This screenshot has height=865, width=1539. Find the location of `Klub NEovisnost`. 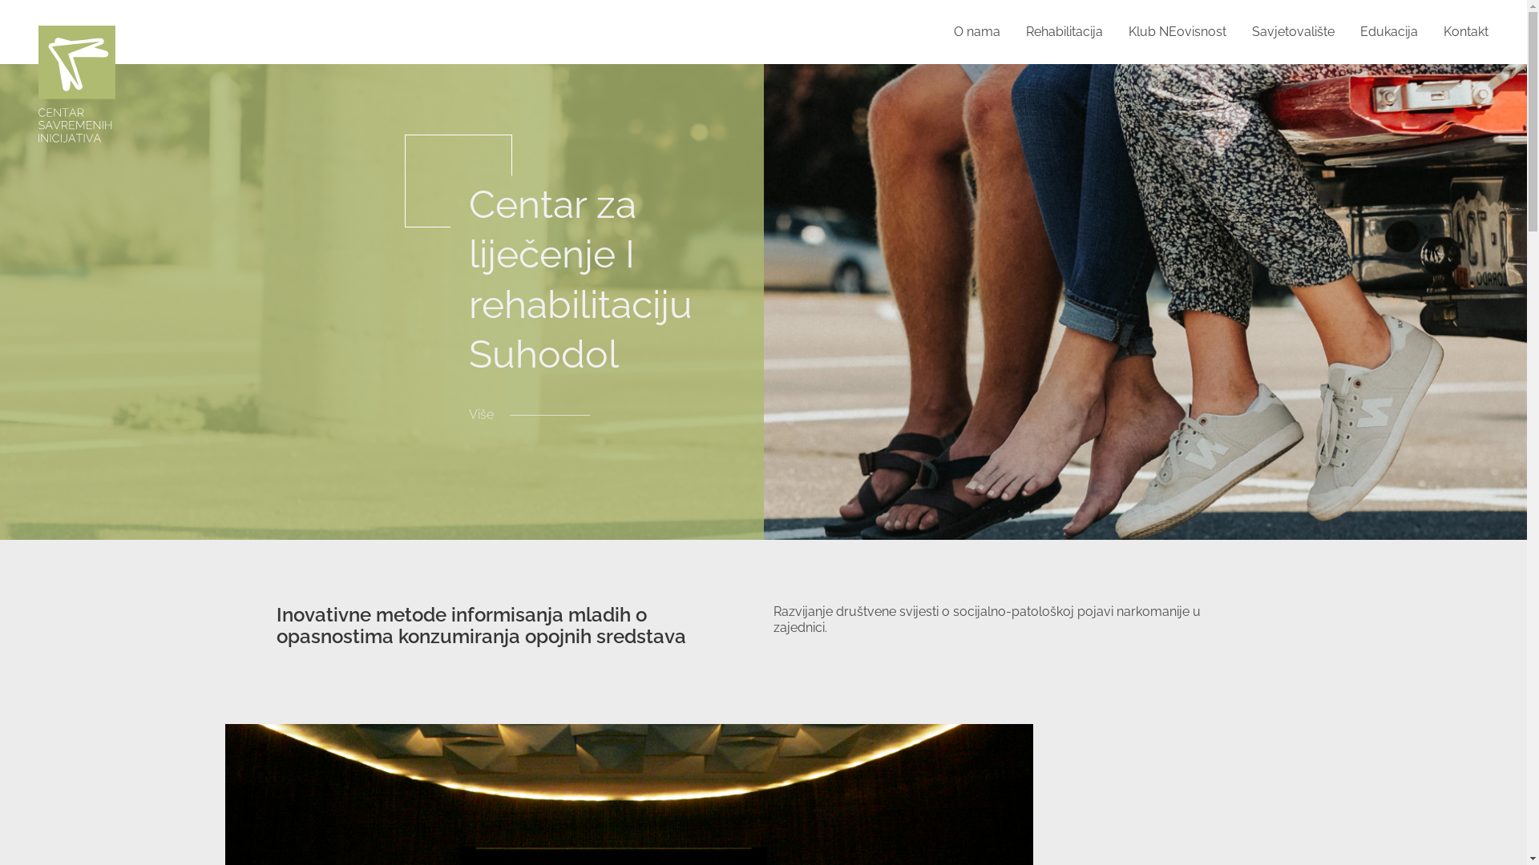

Klub NEovisnost is located at coordinates (1177, 32).